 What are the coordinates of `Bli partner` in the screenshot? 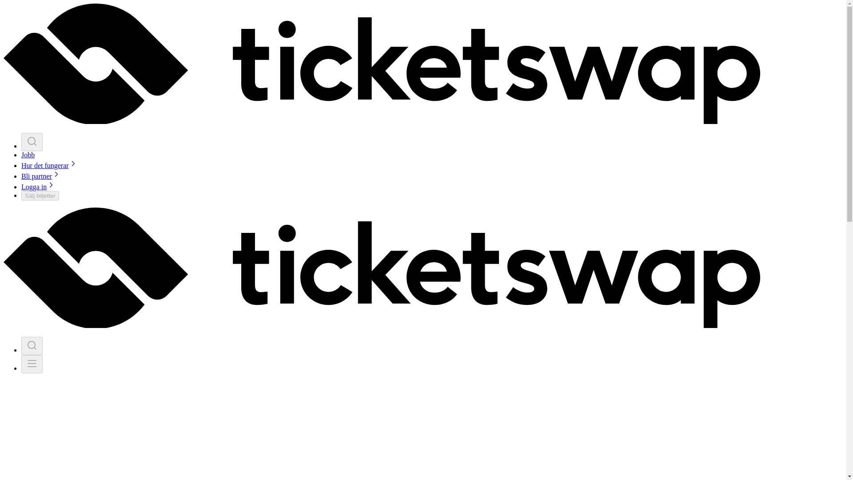 It's located at (41, 176).